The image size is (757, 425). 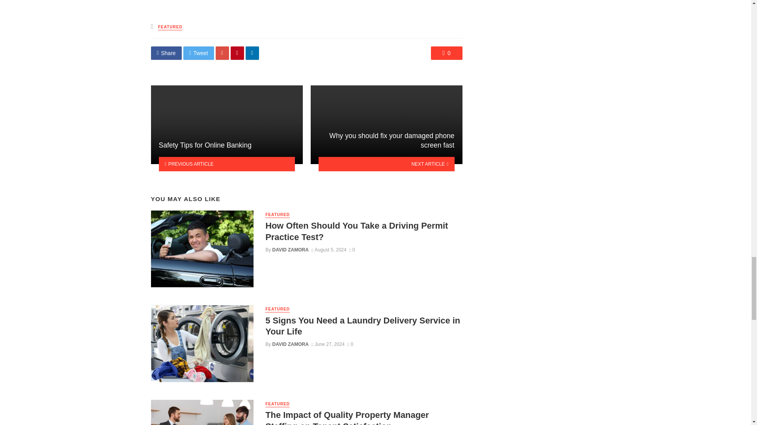 I want to click on 0, so click(x=446, y=53).